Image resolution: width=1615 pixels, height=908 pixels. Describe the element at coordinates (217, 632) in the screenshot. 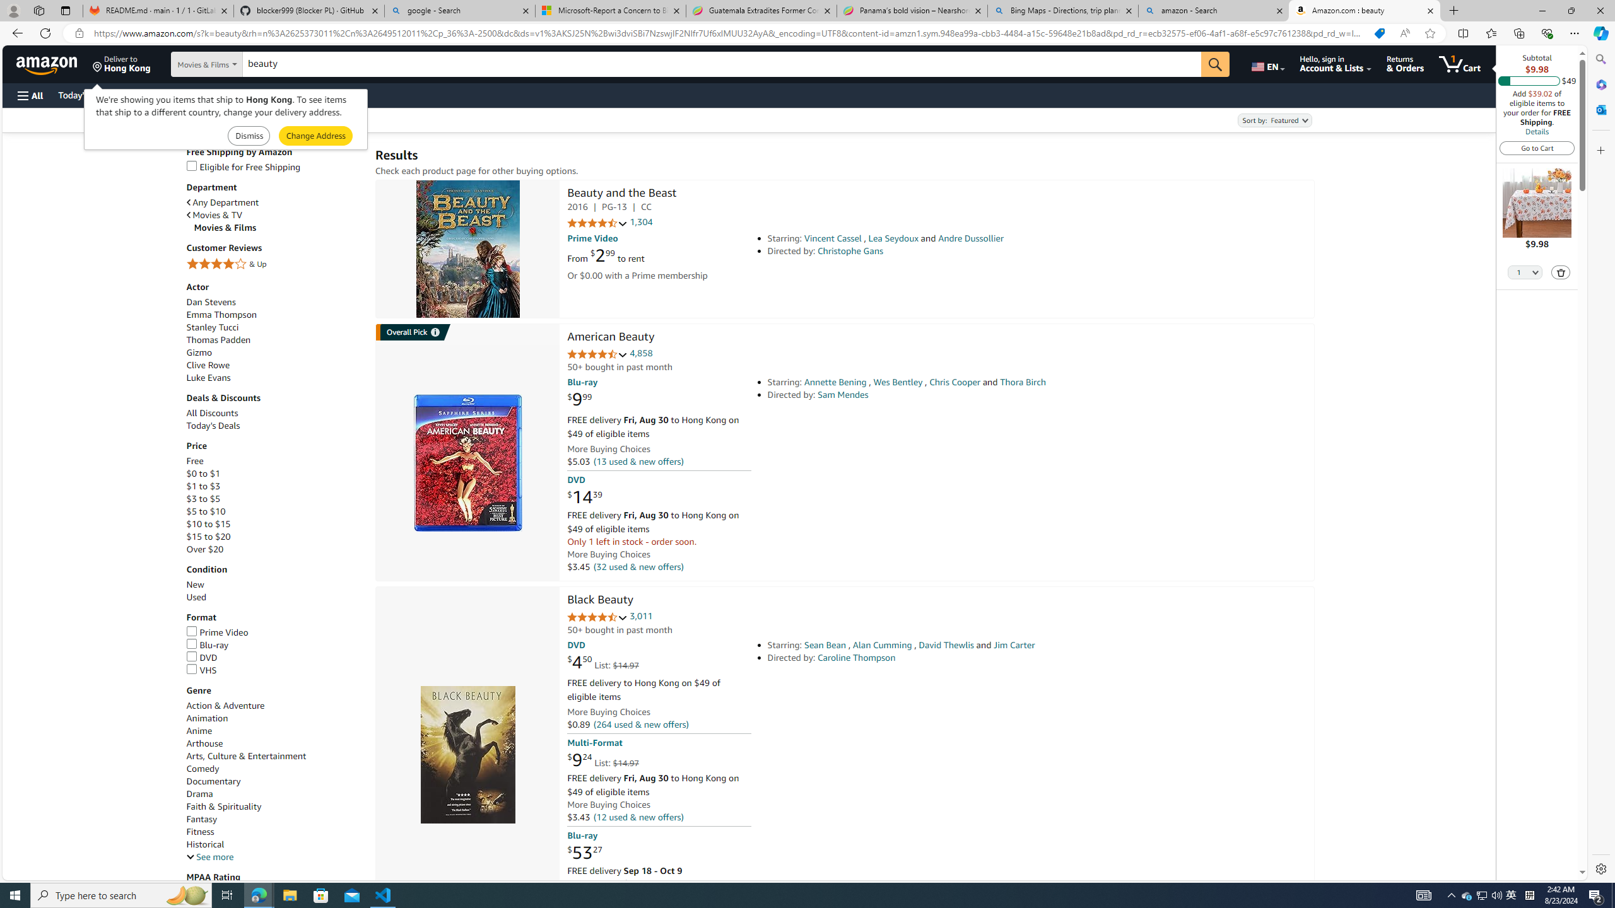

I see `Prime Video` at that location.